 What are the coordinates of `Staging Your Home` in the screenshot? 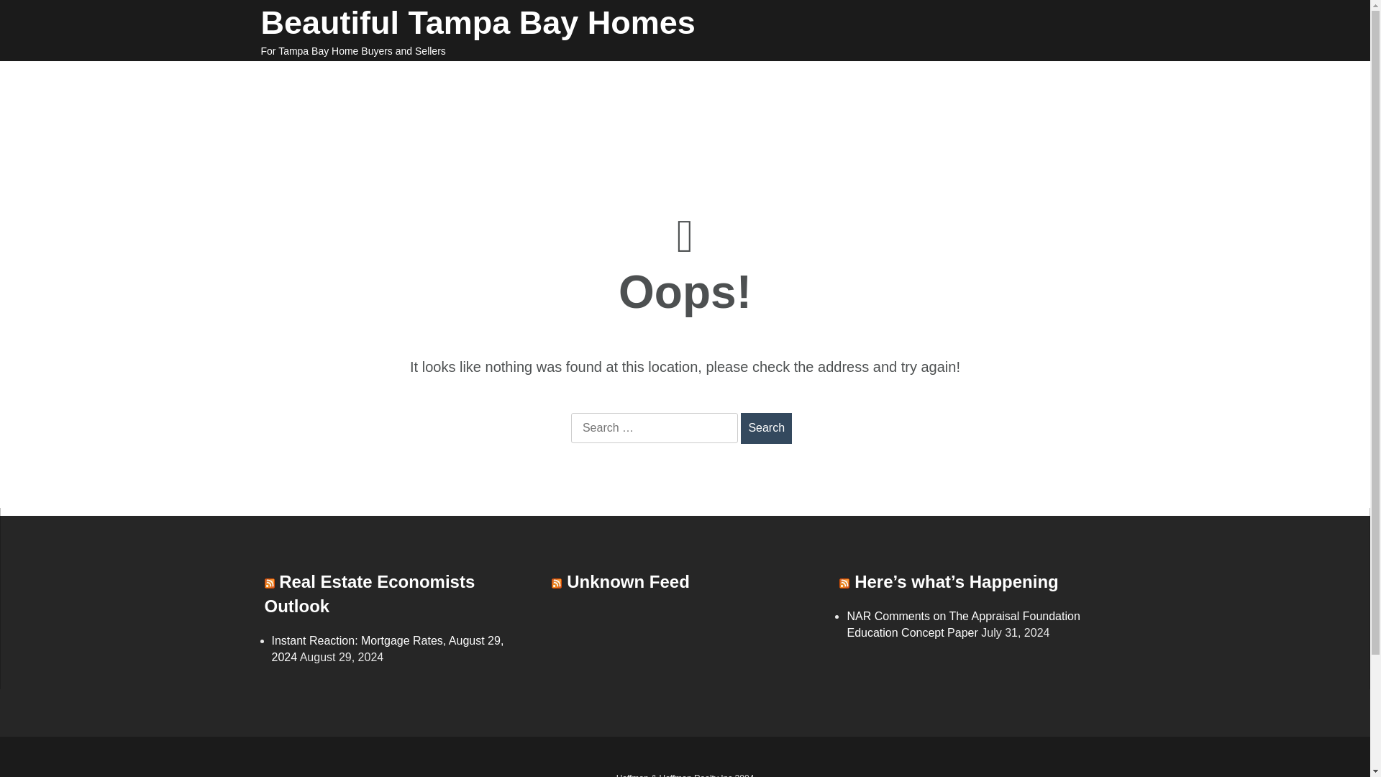 It's located at (571, 81).